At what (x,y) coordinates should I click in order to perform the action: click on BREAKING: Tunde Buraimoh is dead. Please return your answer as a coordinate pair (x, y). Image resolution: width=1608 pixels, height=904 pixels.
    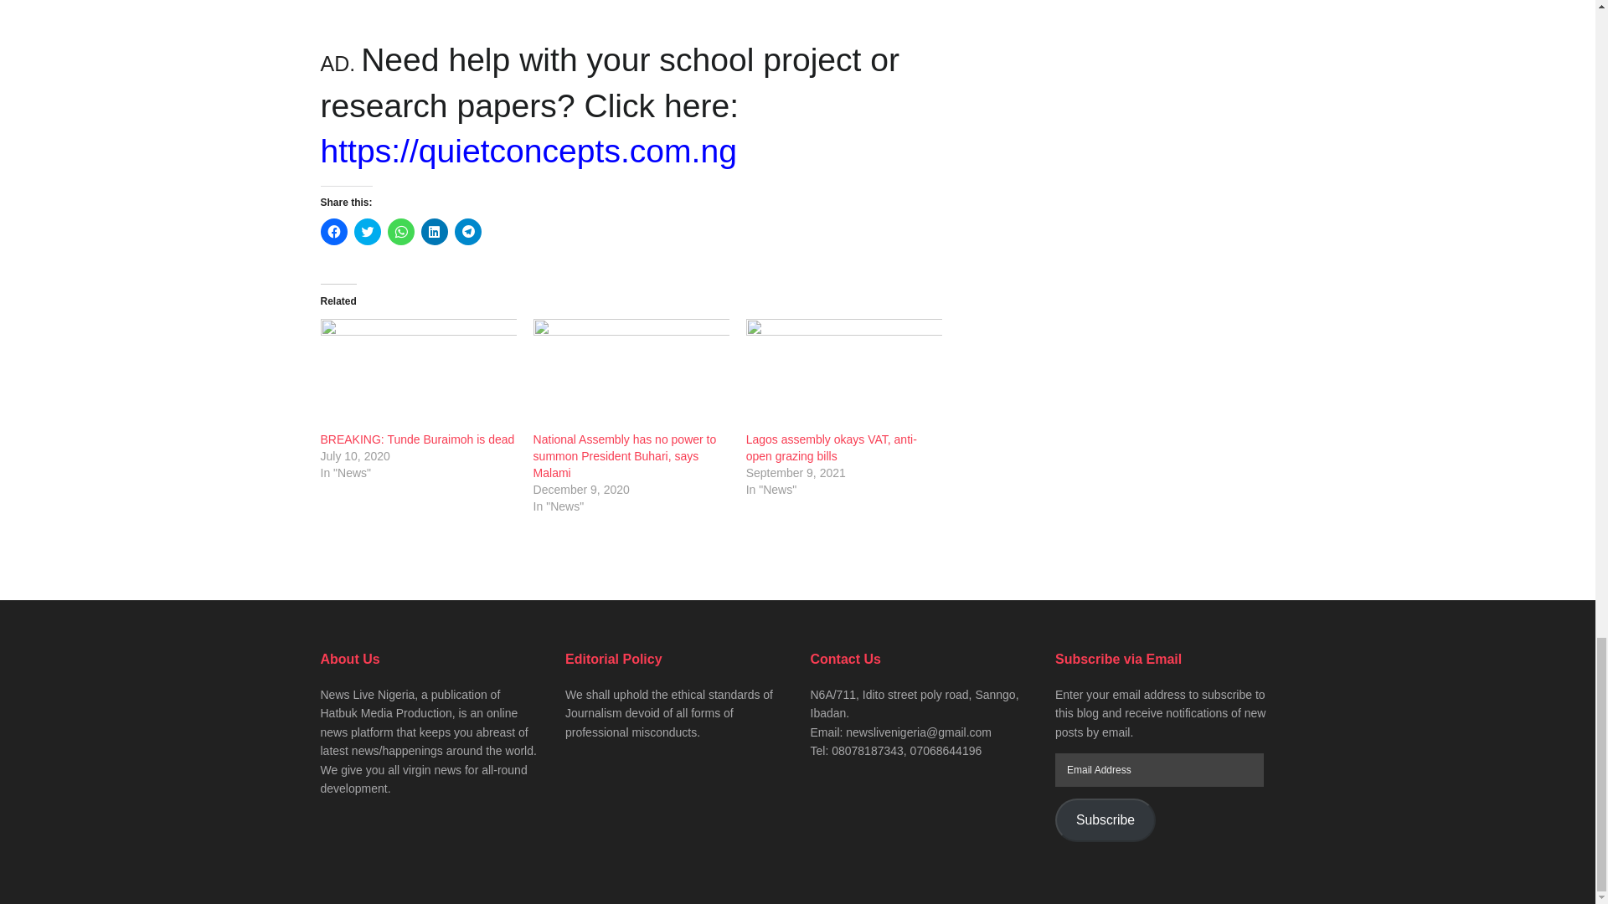
    Looking at the image, I should click on (418, 375).